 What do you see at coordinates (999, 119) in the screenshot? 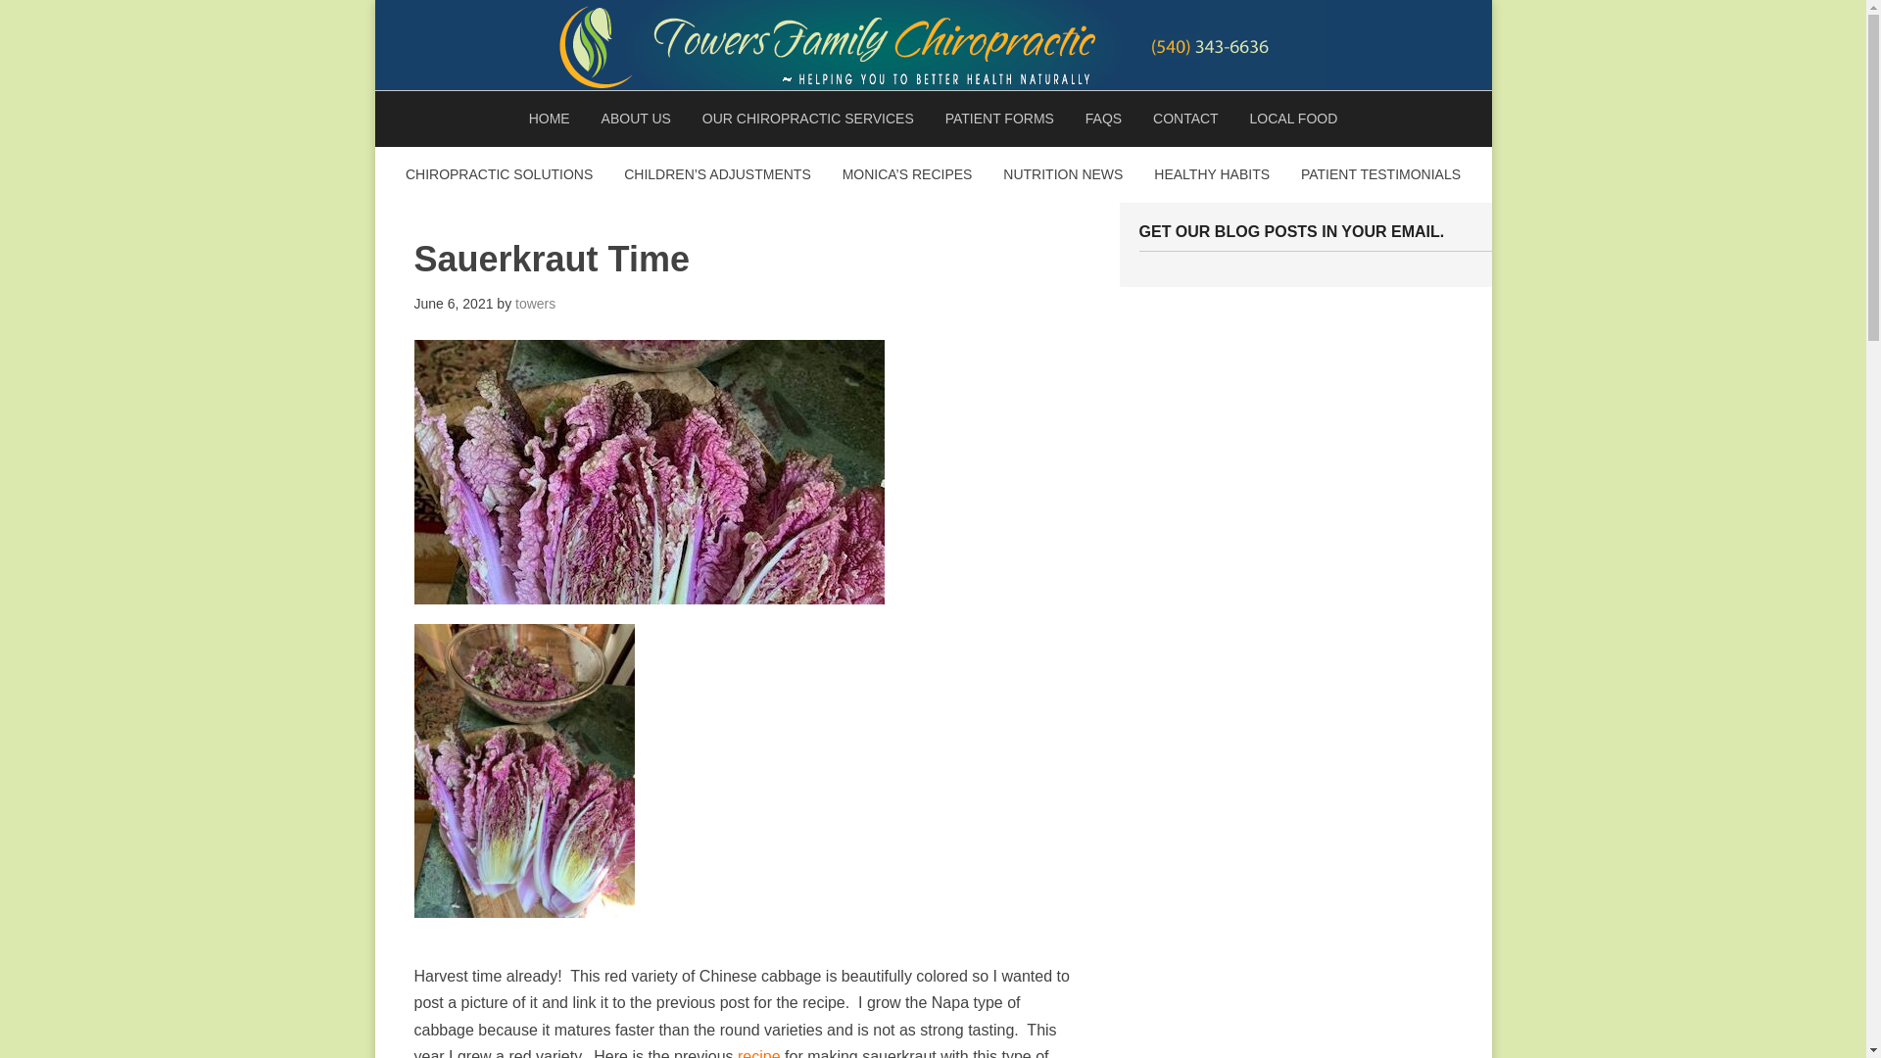
I see `PATIENT FORMS` at bounding box center [999, 119].